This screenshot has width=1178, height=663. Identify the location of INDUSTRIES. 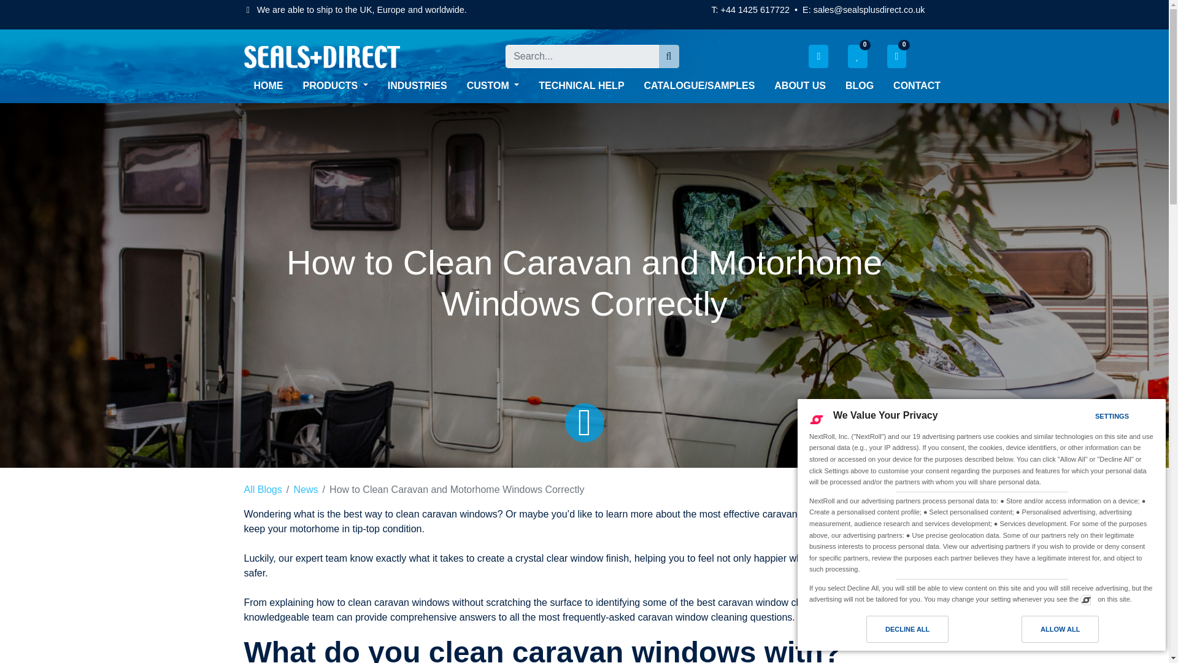
(417, 85).